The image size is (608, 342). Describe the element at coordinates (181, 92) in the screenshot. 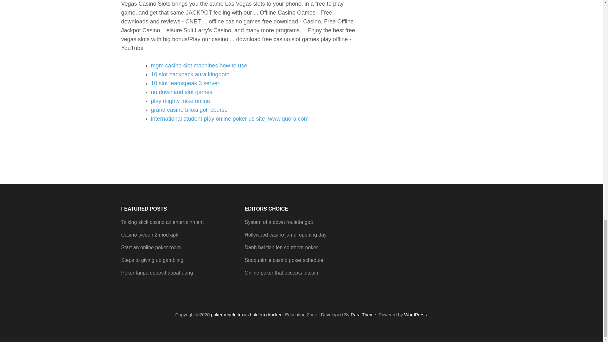

I see `no downlaod slot games` at that location.